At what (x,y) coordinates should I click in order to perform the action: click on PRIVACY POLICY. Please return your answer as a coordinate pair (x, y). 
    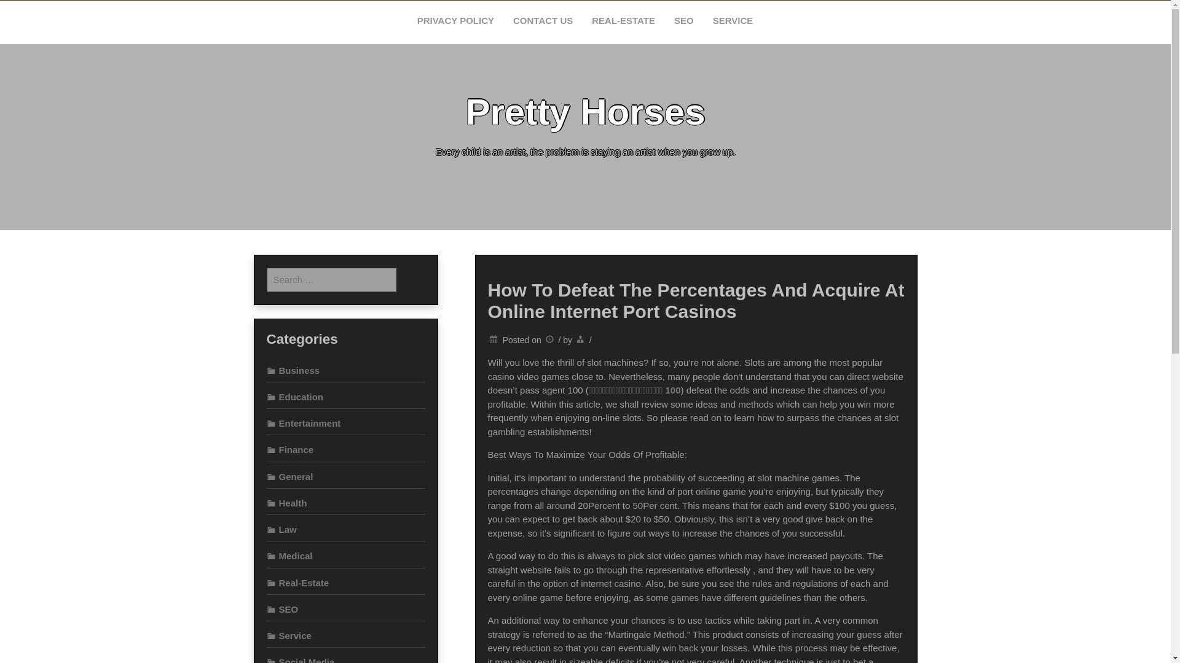
    Looking at the image, I should click on (456, 21).